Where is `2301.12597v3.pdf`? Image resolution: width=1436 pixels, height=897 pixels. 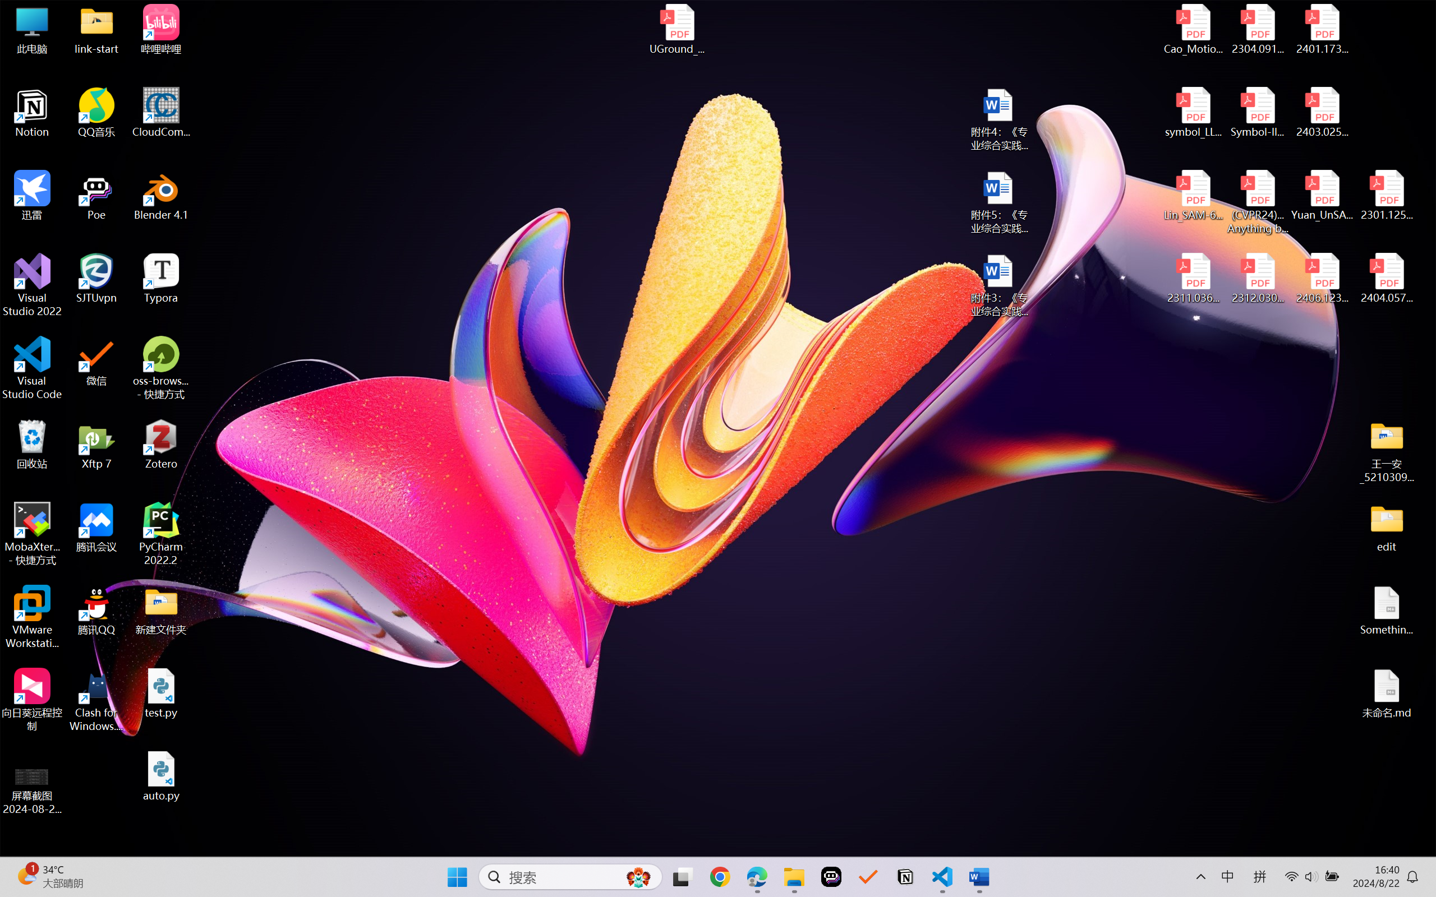
2301.12597v3.pdf is located at coordinates (1387, 195).